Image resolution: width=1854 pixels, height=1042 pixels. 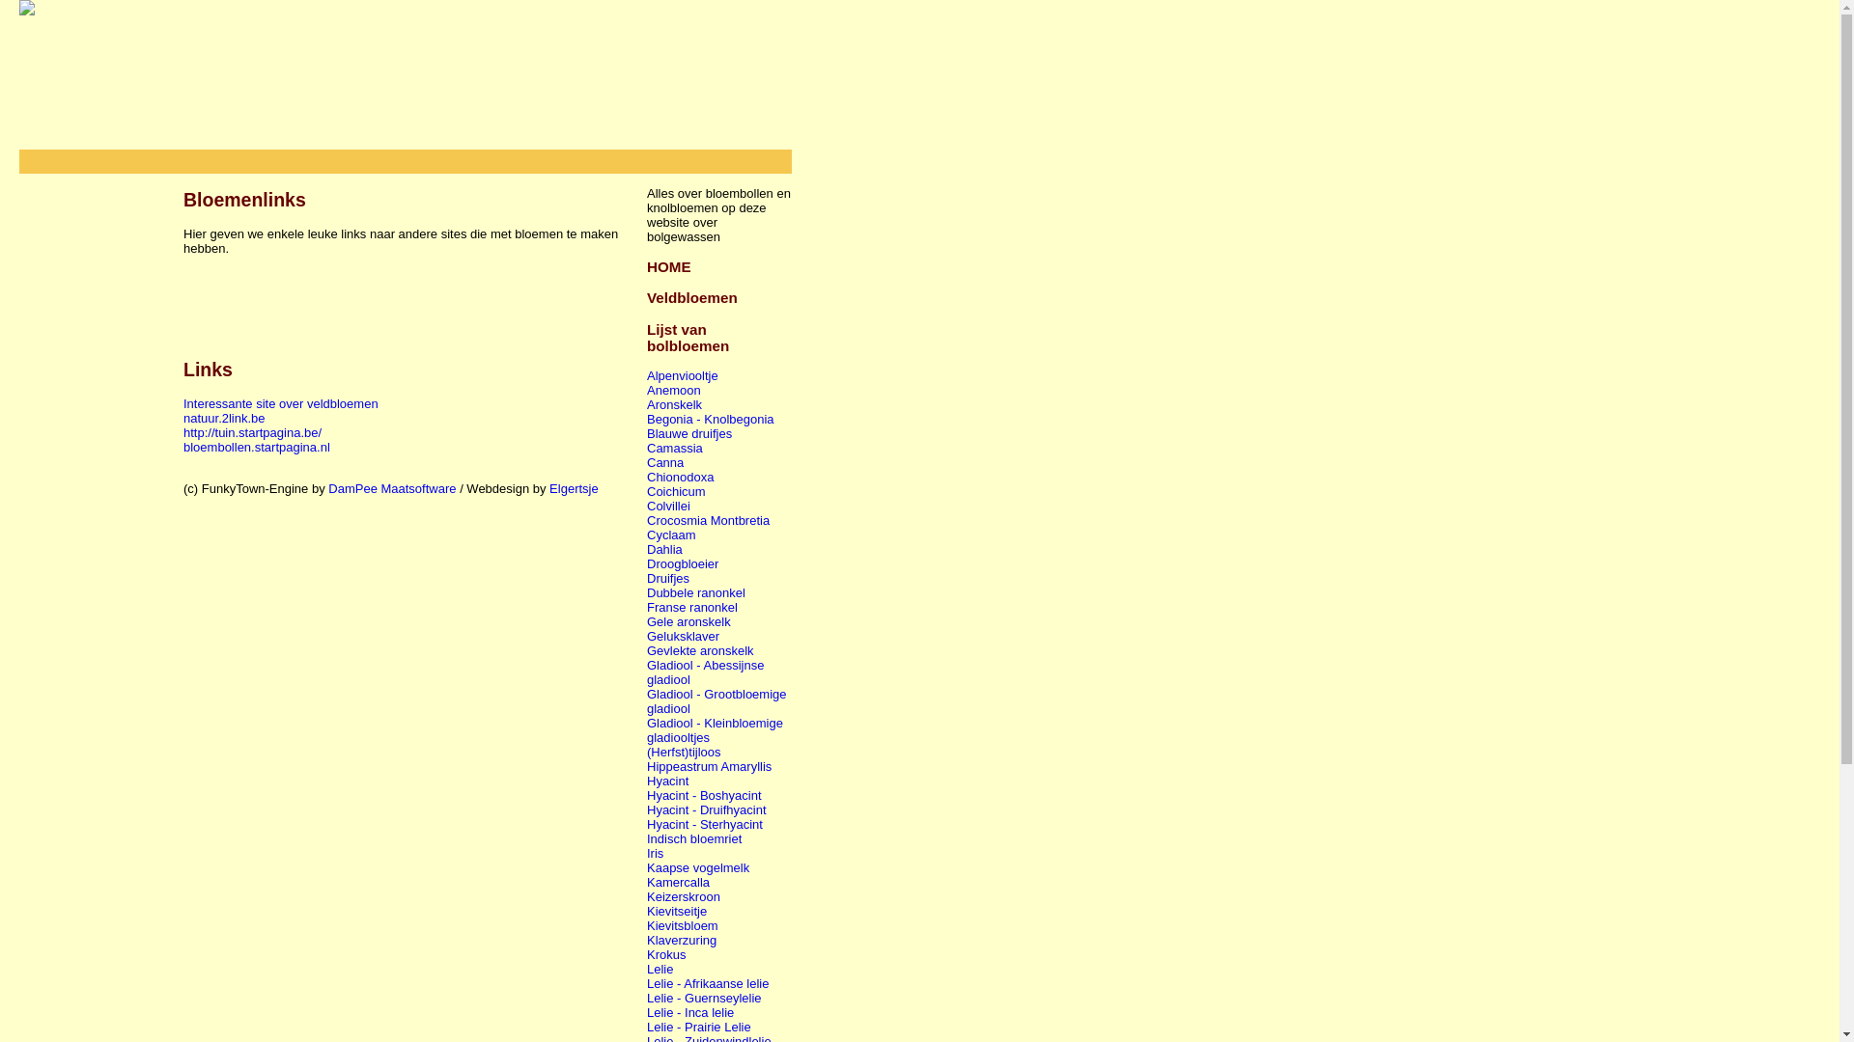 I want to click on Coichicum, so click(x=676, y=492).